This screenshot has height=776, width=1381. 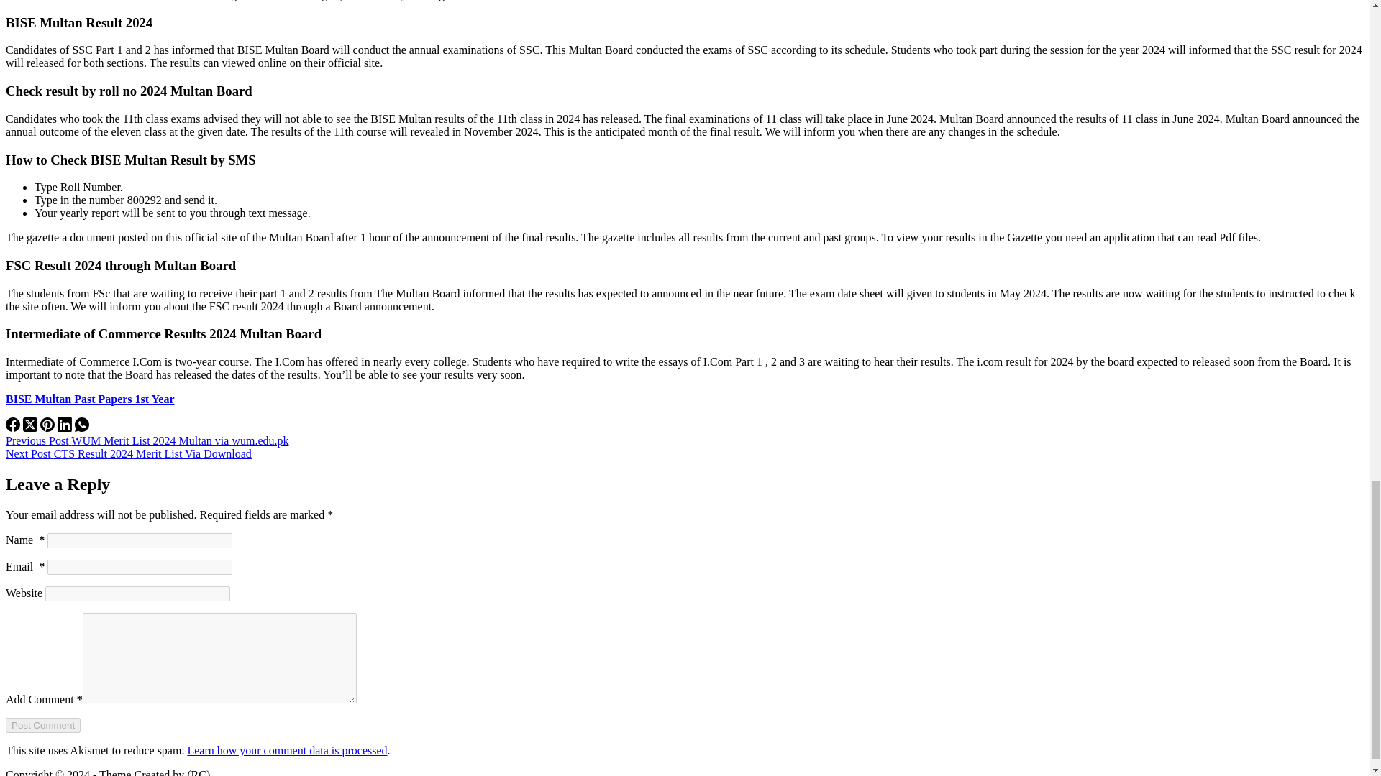 I want to click on BISE Multan Past Papers 1st Year, so click(x=90, y=398).